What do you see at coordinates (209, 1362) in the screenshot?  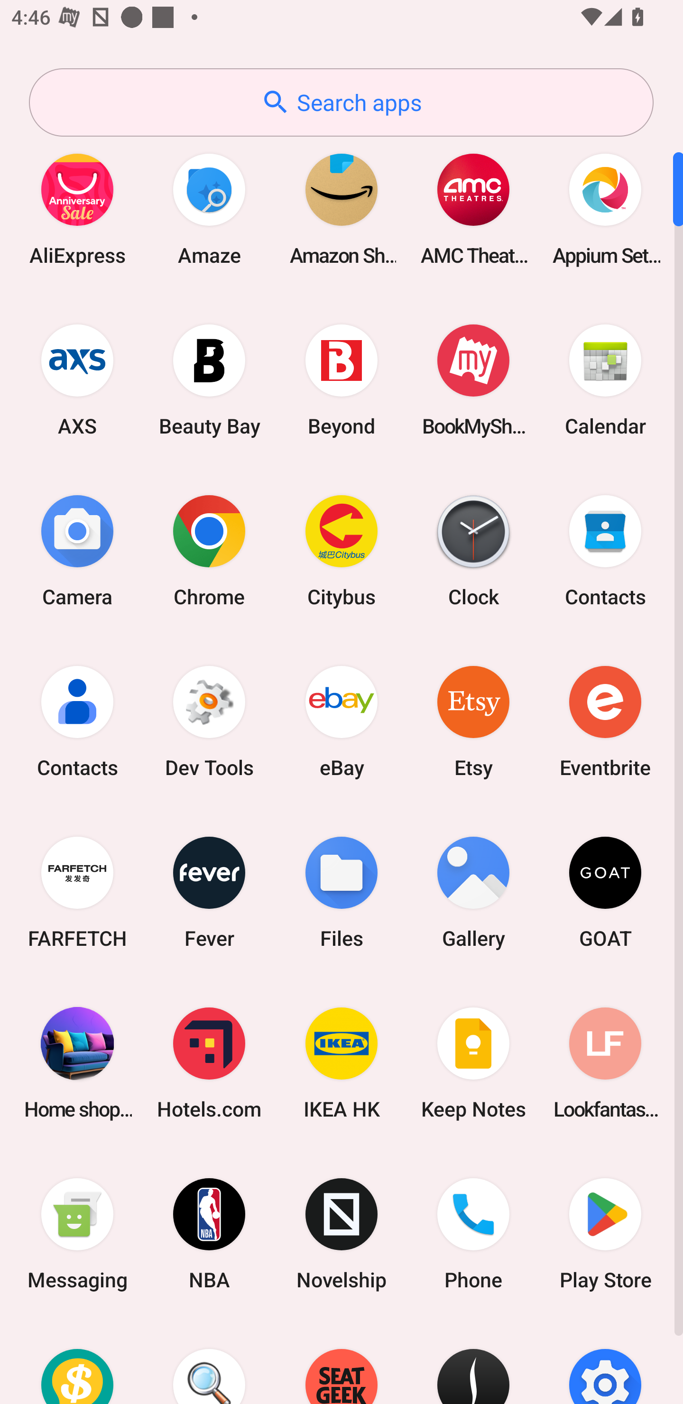 I see `Search` at bounding box center [209, 1362].